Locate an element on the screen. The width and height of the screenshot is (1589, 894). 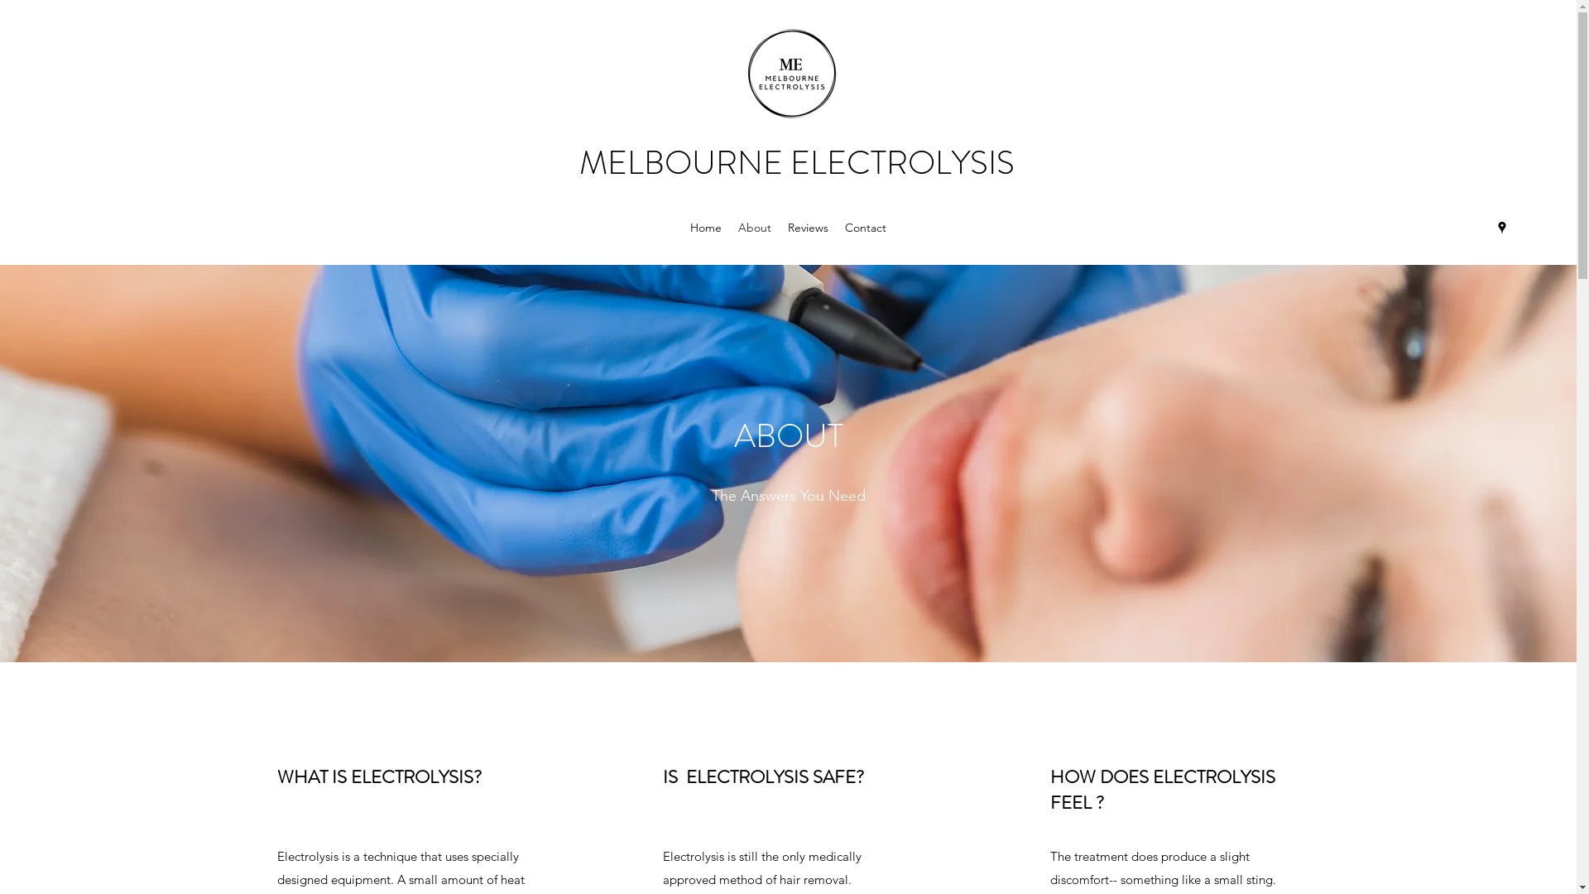
MELBOURNE ELECTROLYSIS is located at coordinates (797, 162).